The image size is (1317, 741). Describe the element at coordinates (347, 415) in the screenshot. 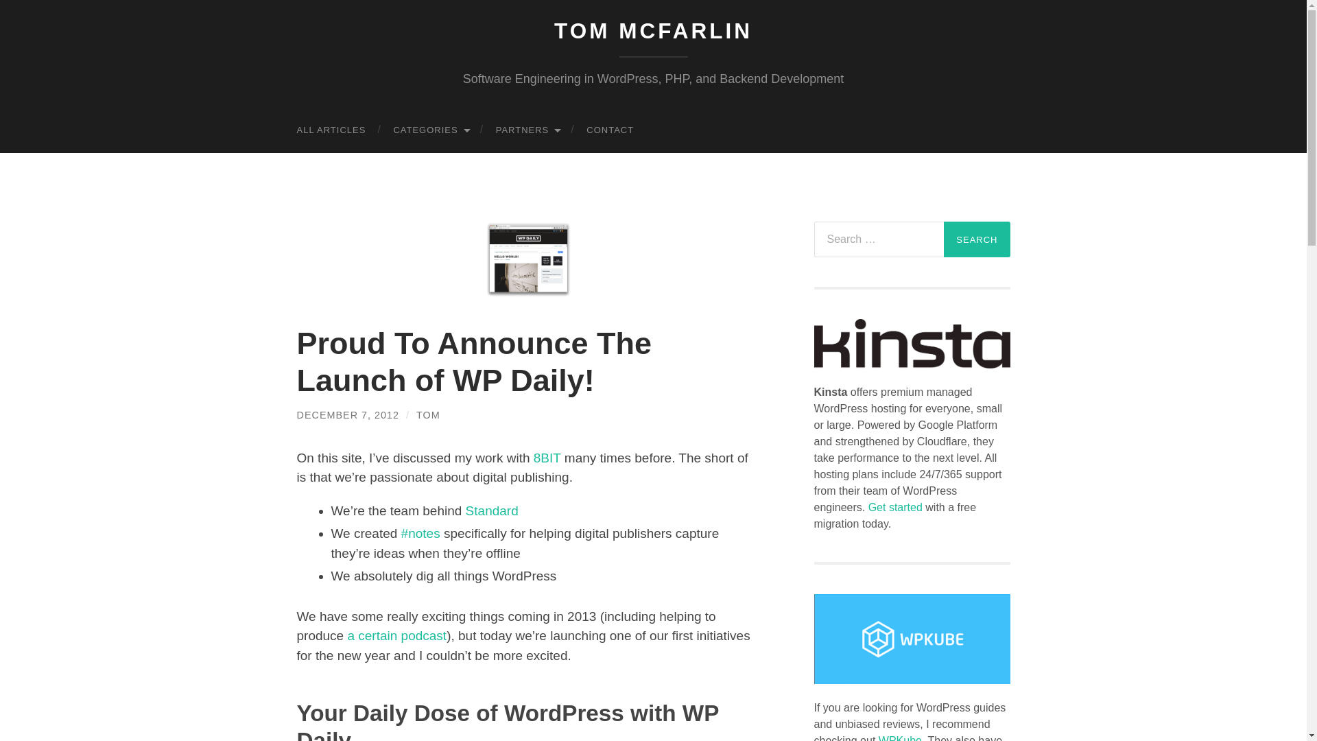

I see `DECEMBER 7, 2012` at that location.